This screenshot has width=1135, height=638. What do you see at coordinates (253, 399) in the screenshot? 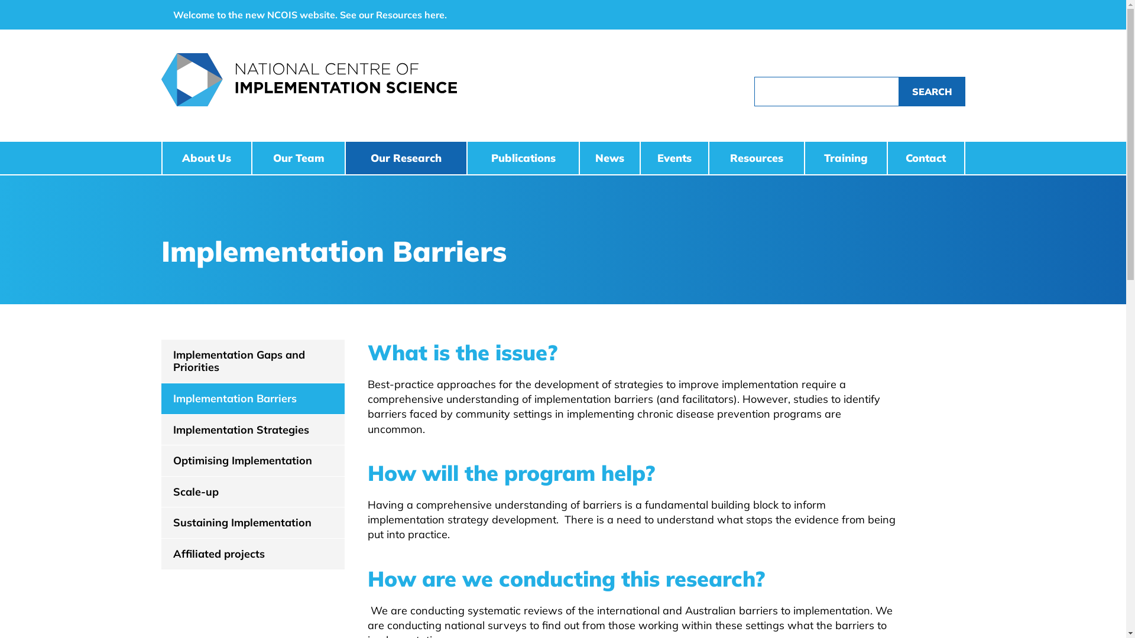
I see `Implementation Barriers` at bounding box center [253, 399].